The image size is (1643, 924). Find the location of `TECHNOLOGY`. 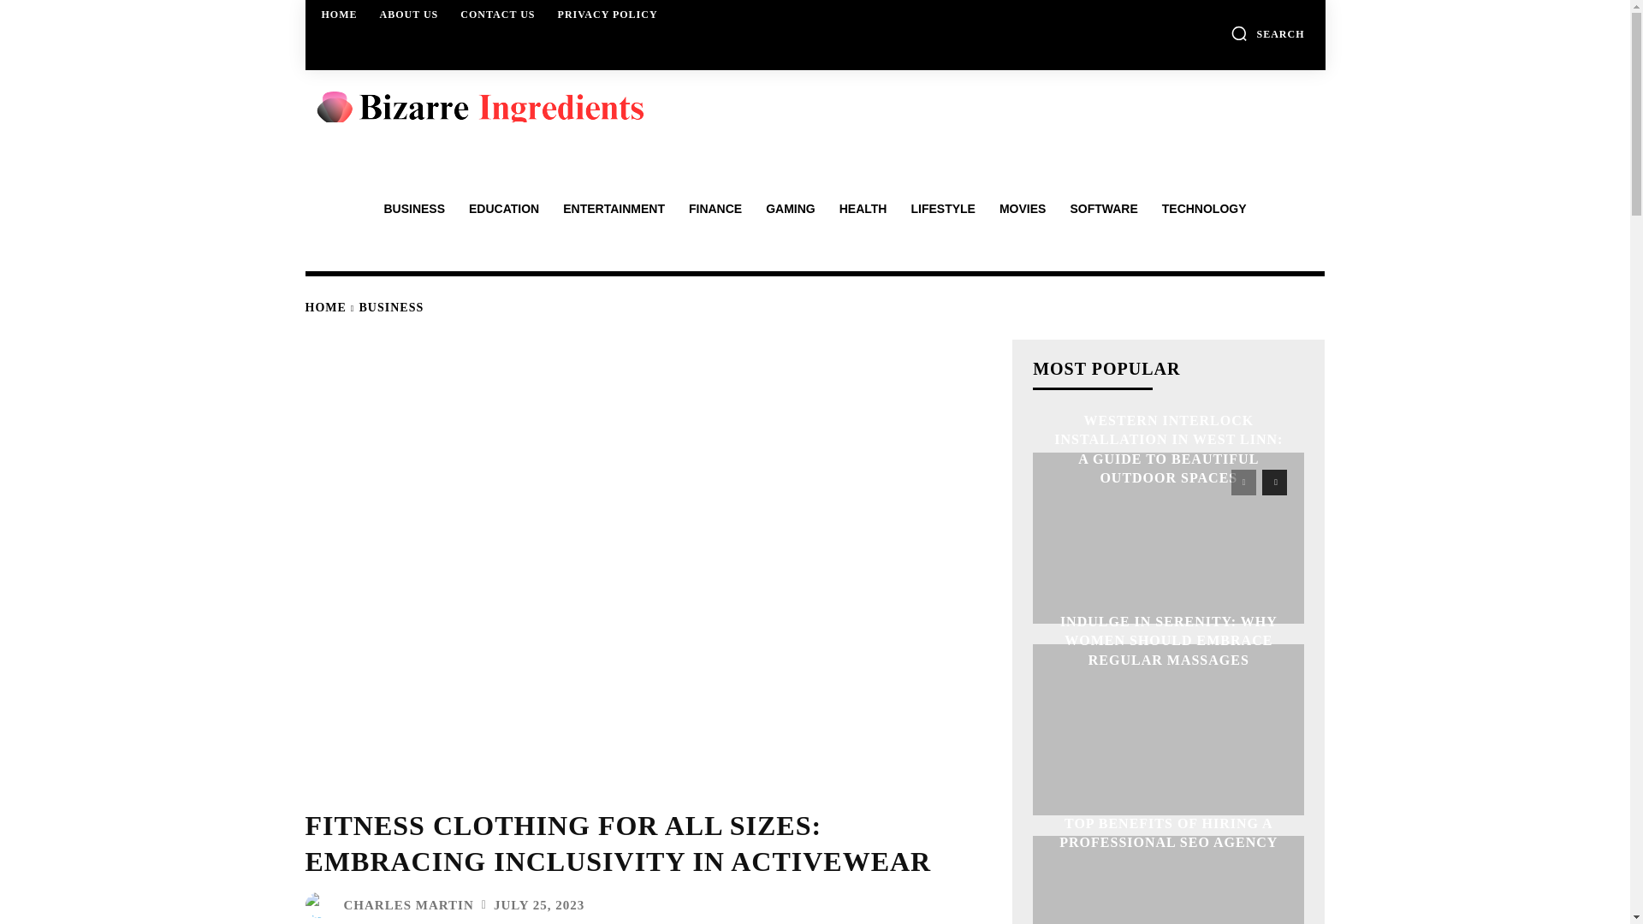

TECHNOLOGY is located at coordinates (1204, 209).